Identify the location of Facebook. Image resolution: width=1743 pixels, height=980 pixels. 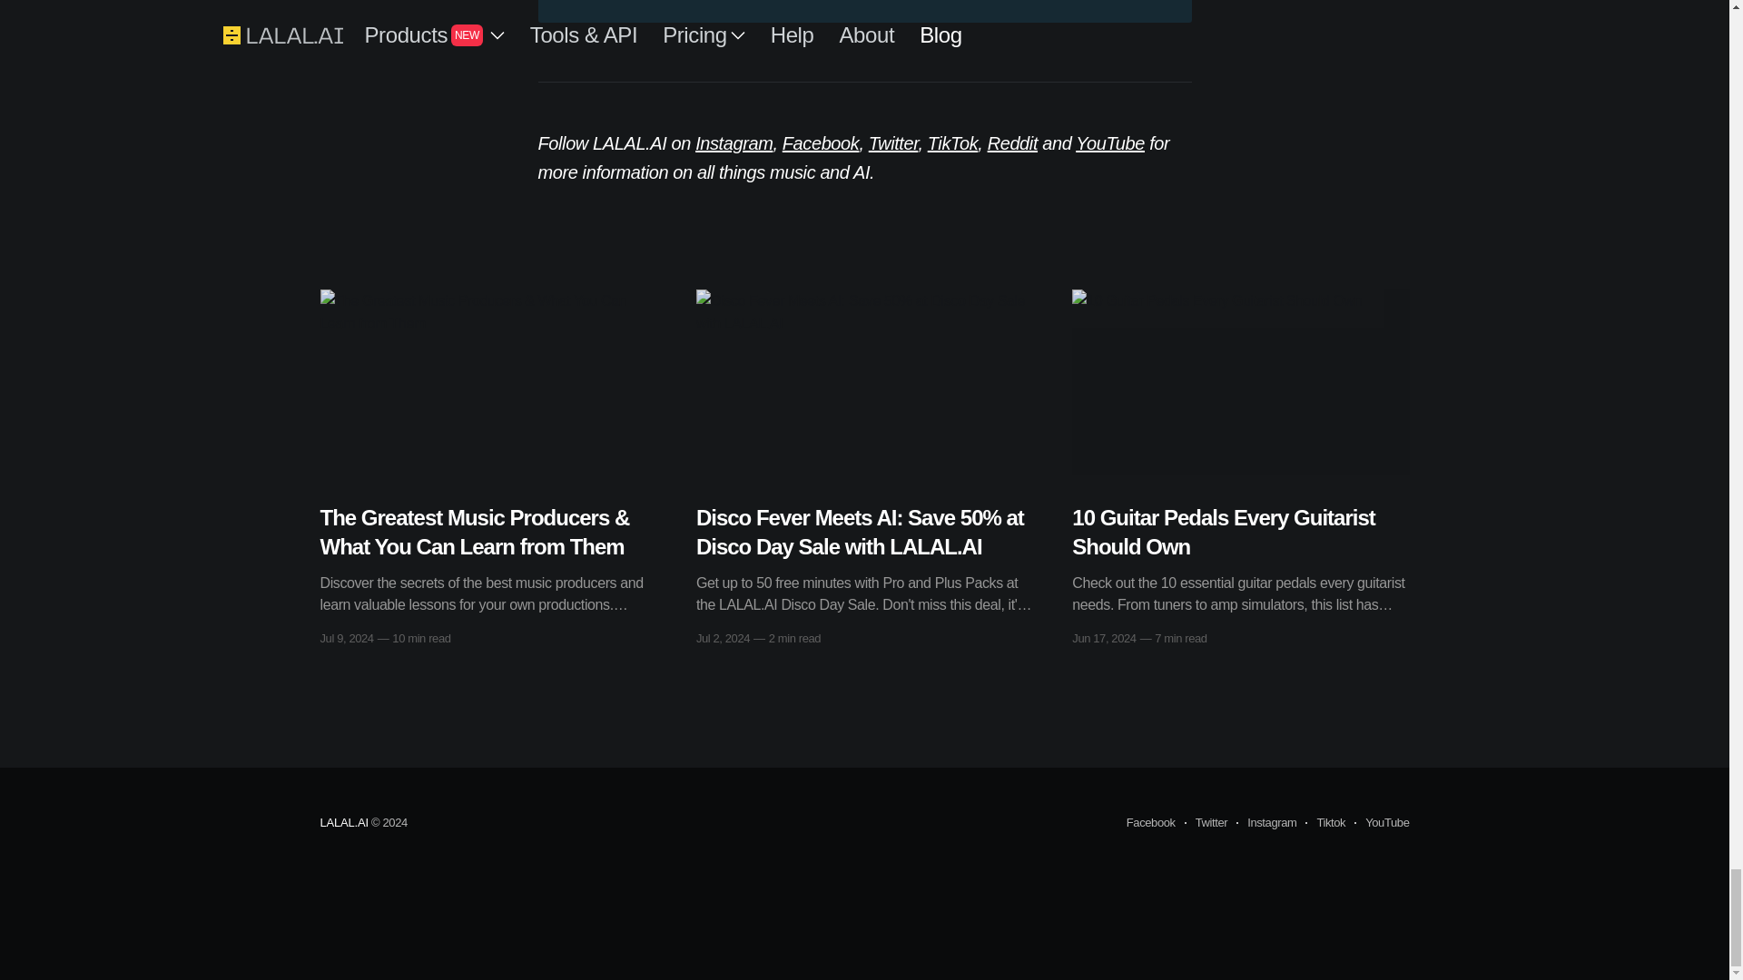
(821, 142).